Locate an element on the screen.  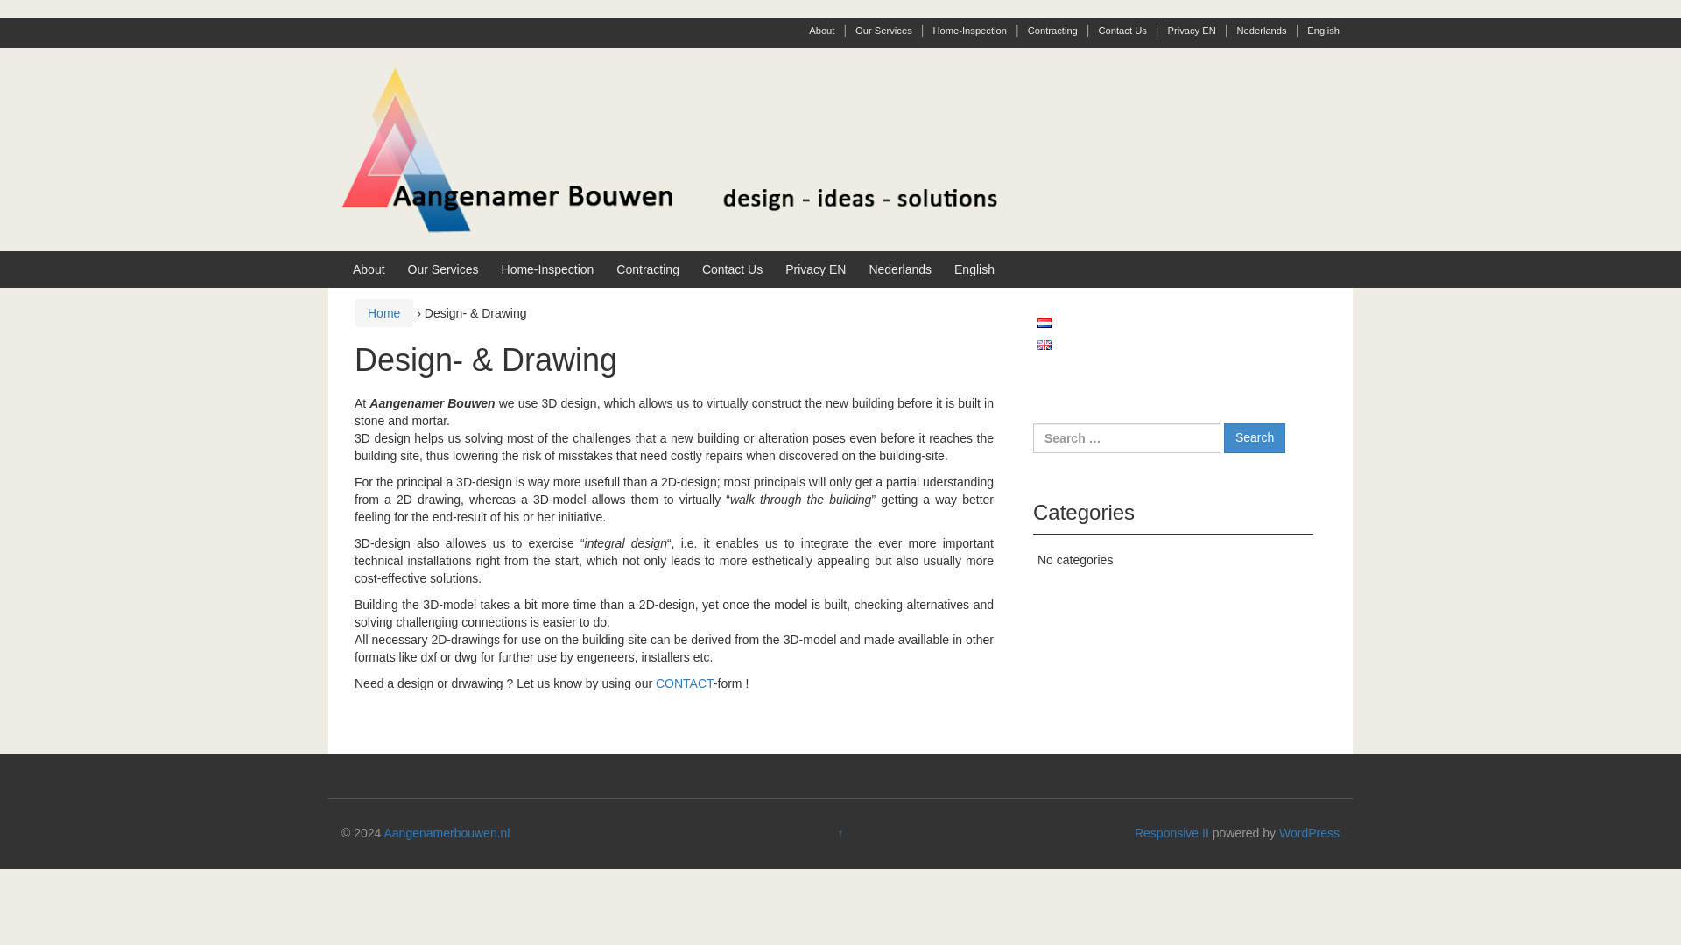
Aangenamerbouwen.nl is located at coordinates (669, 149).